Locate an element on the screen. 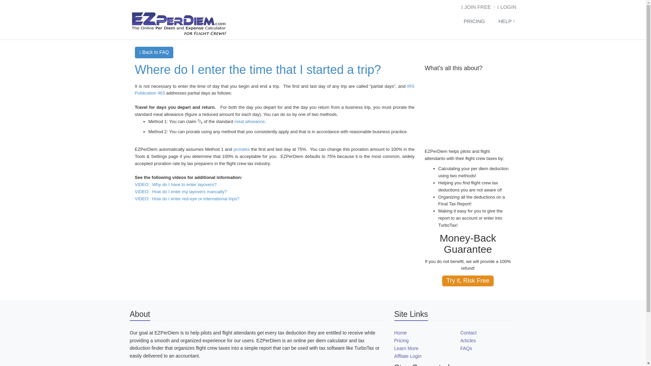 This screenshot has height=366, width=651. VIDEO:  How do I enter red-eye or international trips? is located at coordinates (187, 202).